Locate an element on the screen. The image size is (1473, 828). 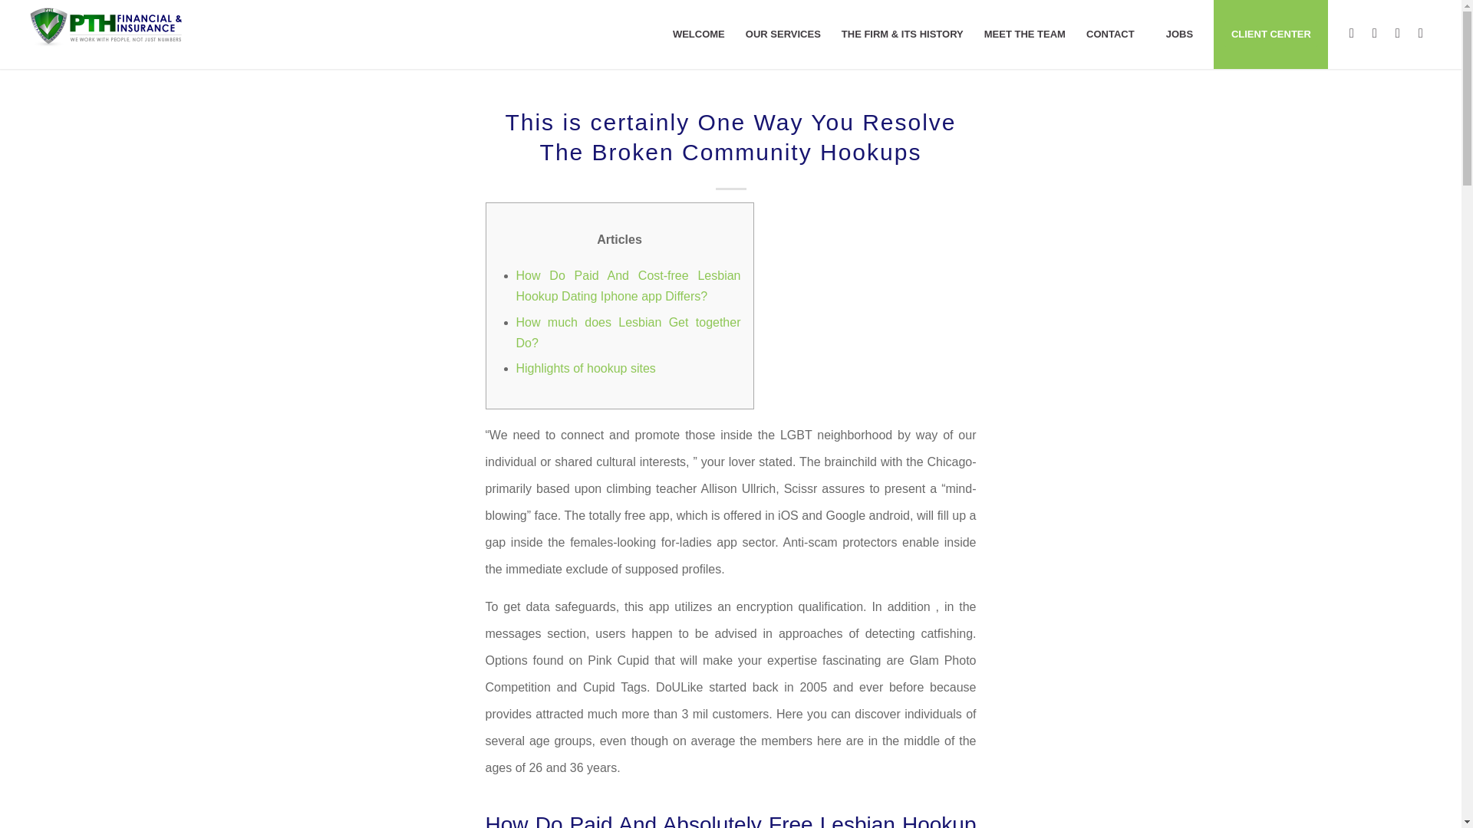
CONTACT is located at coordinates (1109, 34).